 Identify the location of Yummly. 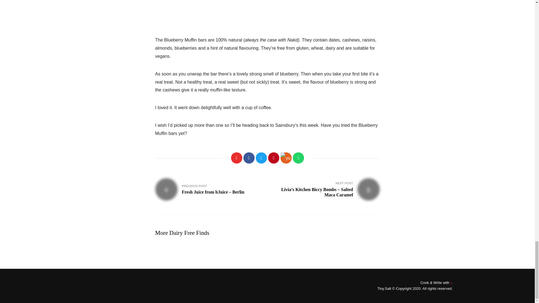
(286, 158).